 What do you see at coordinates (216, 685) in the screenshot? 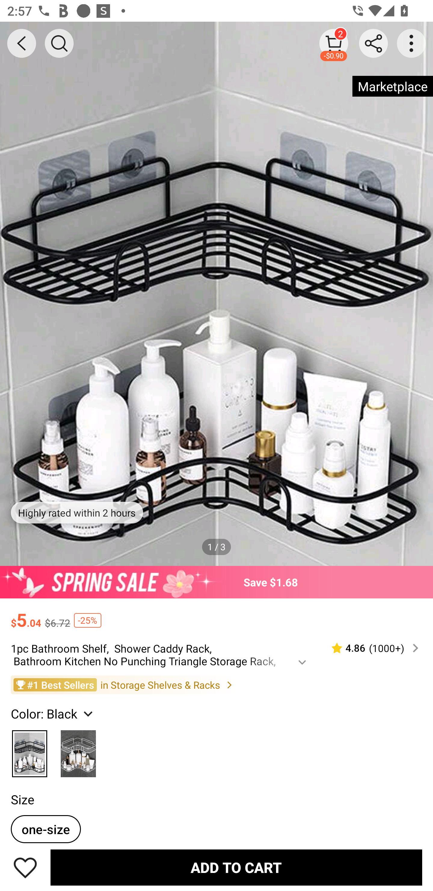
I see `#1 Best Sellers in Storage Shelves & Racks` at bounding box center [216, 685].